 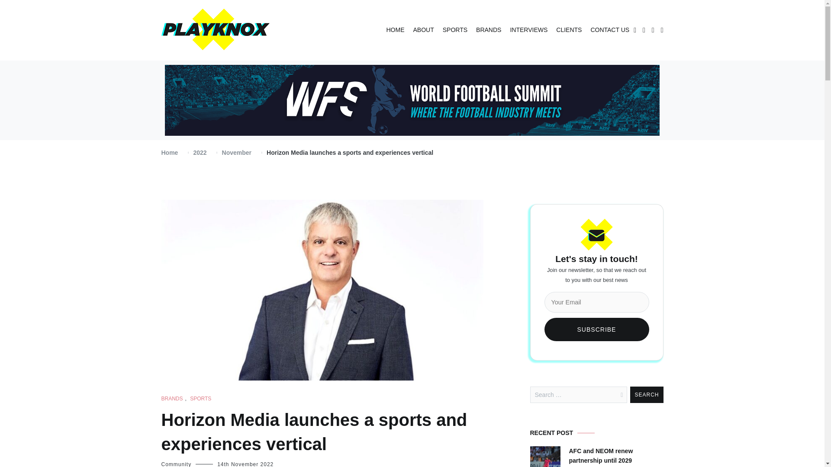 What do you see at coordinates (647, 395) in the screenshot?
I see `Search` at bounding box center [647, 395].